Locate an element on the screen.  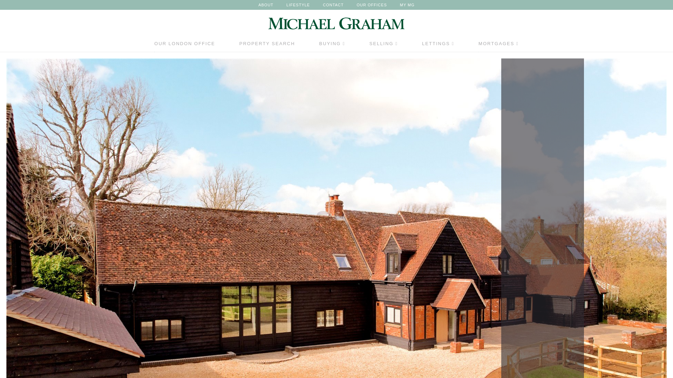
LIFESTYLE is located at coordinates (298, 5).